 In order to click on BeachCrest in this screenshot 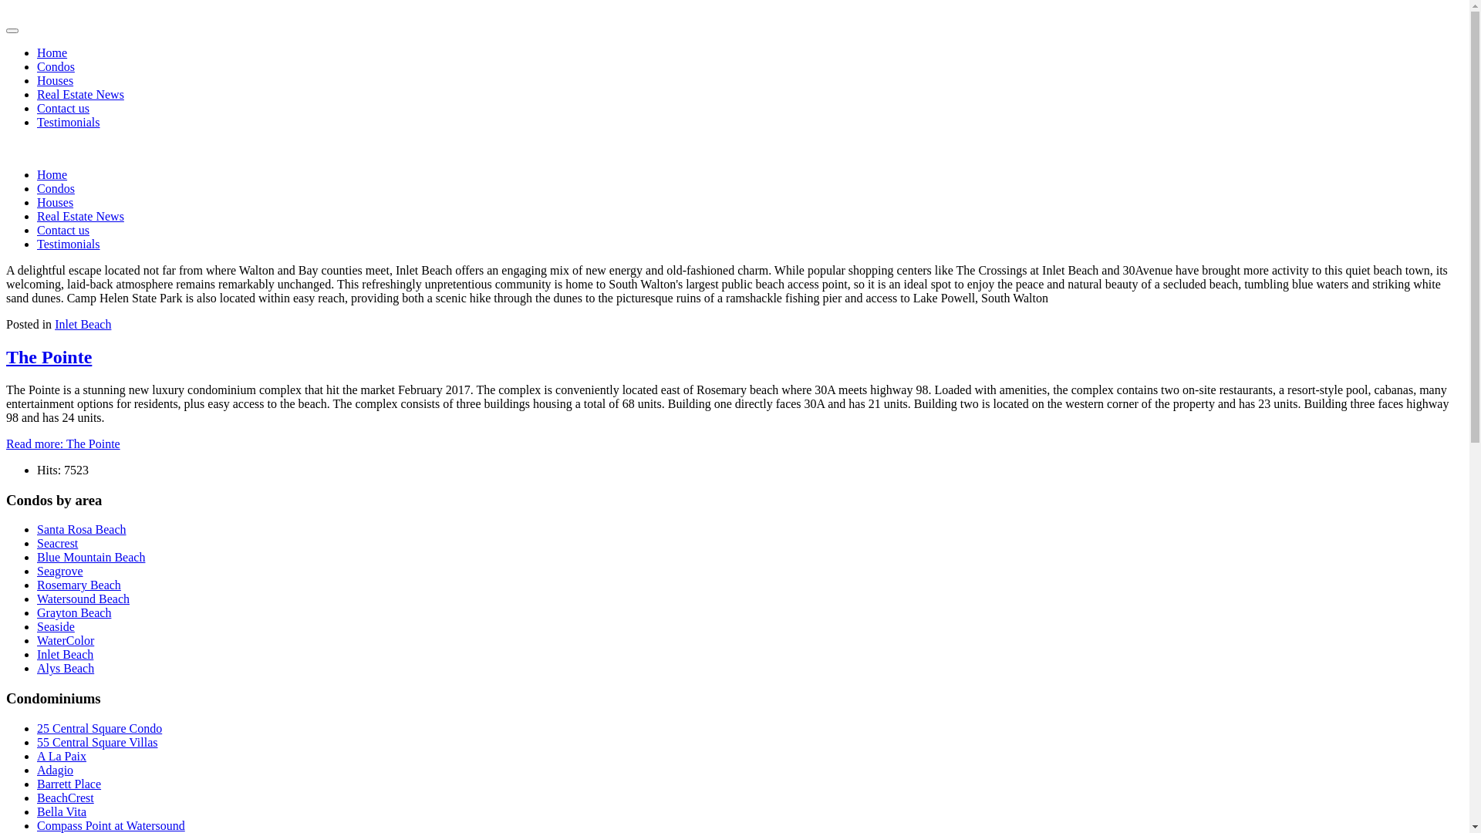, I will do `click(66, 798)`.